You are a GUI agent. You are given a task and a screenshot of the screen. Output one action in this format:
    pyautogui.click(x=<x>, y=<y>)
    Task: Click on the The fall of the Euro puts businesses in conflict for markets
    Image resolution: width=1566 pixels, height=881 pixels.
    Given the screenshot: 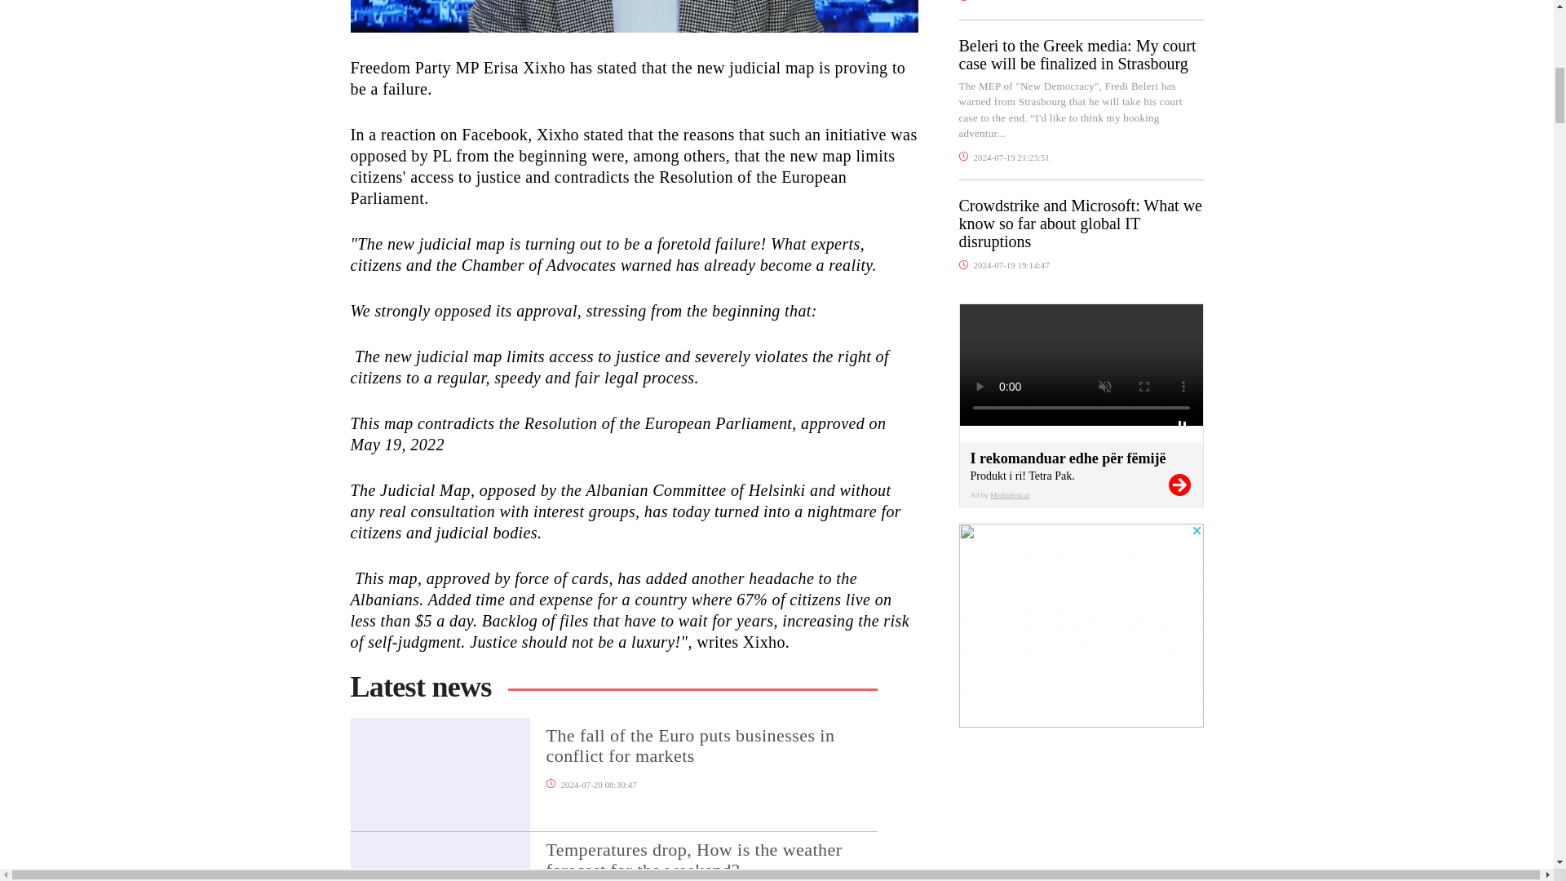 What is the action you would take?
    pyautogui.click(x=711, y=757)
    